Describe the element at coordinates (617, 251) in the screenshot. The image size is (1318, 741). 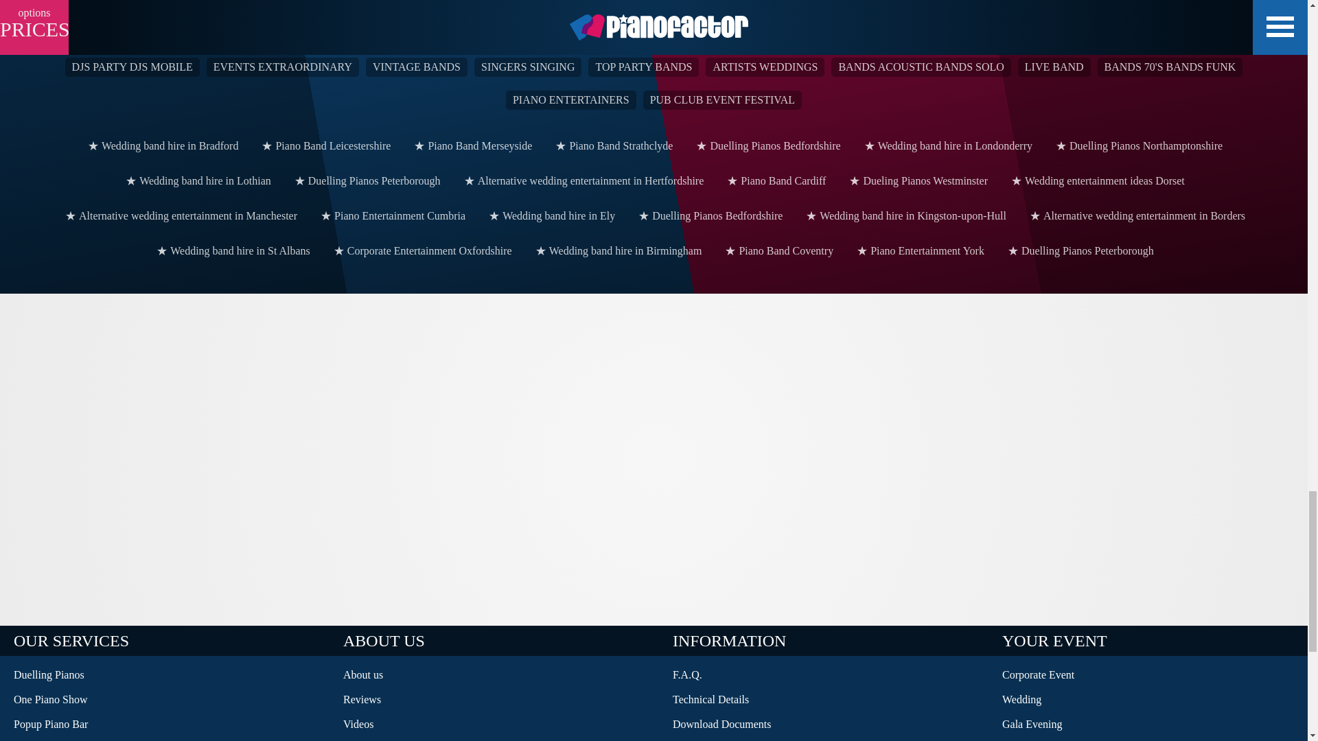
I see `Wedding band hire in Birmingham` at that location.